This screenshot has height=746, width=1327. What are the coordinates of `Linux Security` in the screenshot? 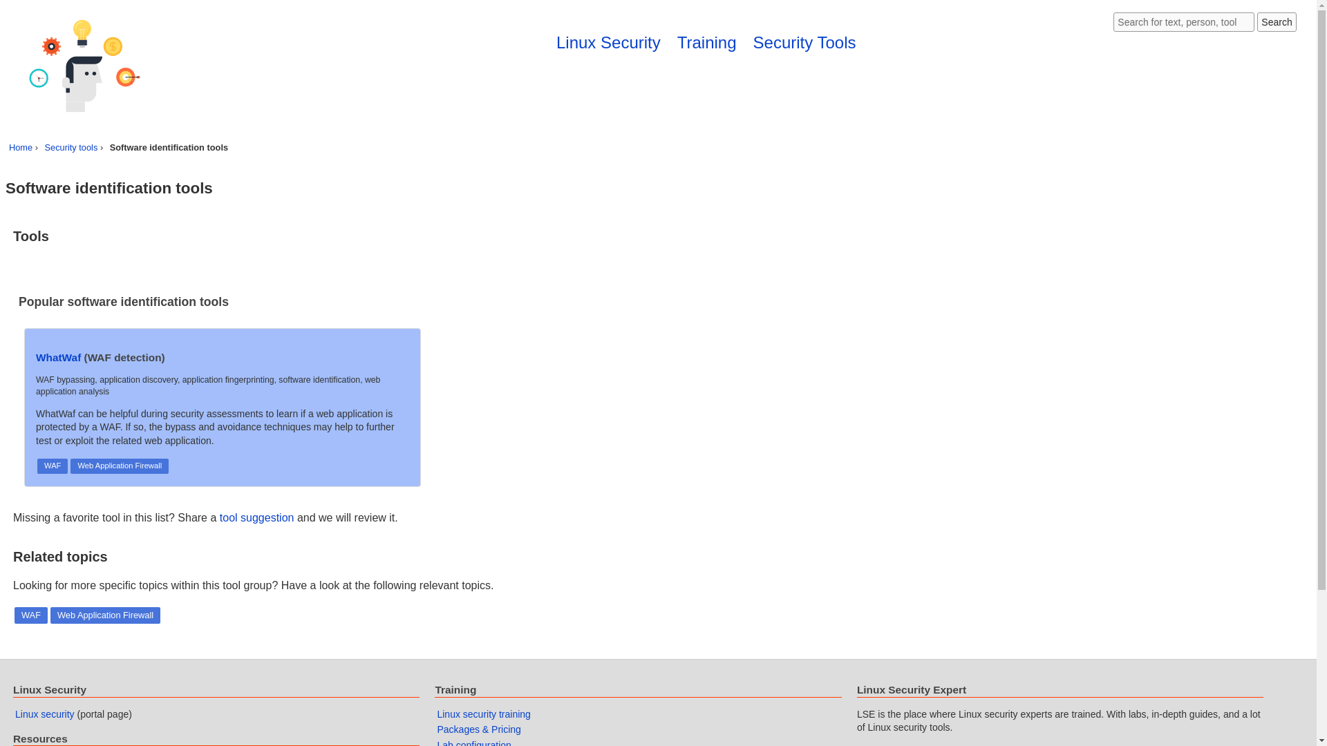 It's located at (608, 41).